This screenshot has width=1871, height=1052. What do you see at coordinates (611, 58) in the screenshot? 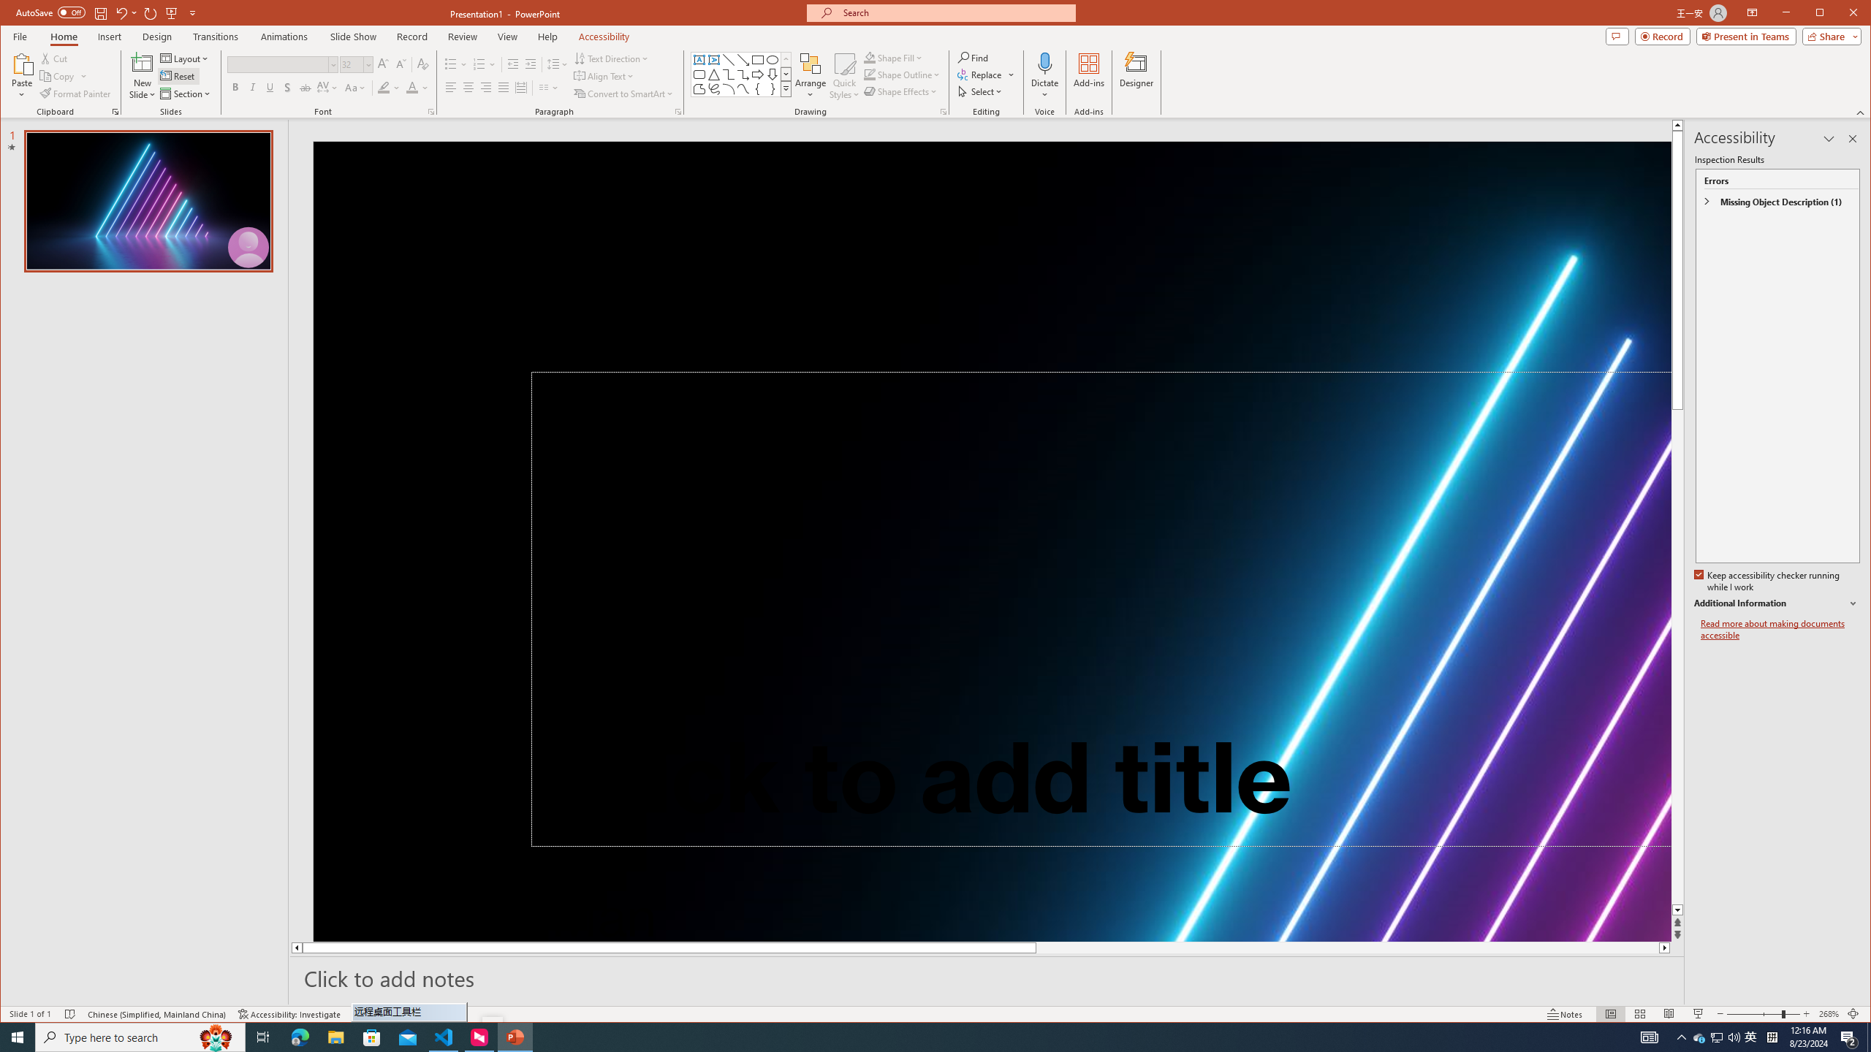
I see `Text Direction` at bounding box center [611, 58].